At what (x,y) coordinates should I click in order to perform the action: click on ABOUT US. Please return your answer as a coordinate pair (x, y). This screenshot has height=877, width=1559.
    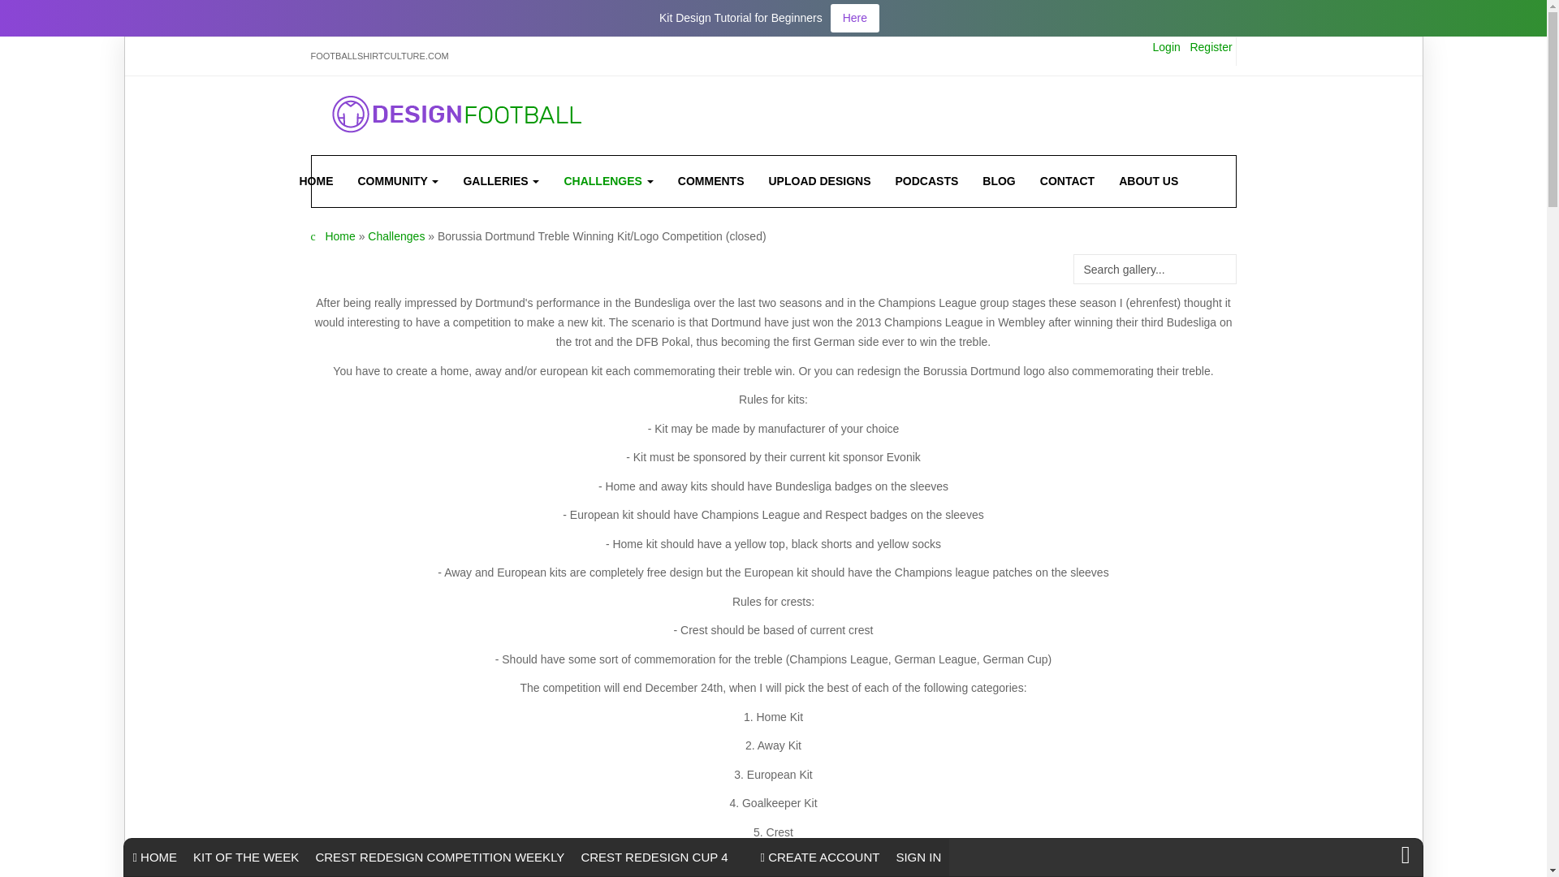
    Looking at the image, I should click on (1142, 180).